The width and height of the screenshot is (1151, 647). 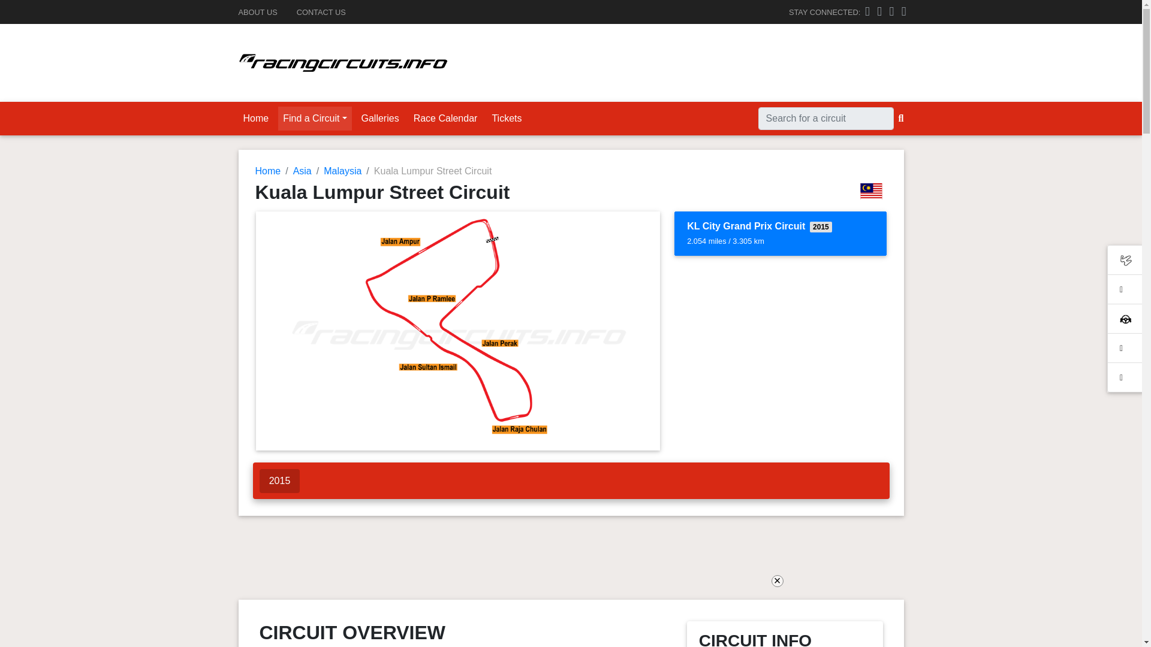 What do you see at coordinates (302, 170) in the screenshot?
I see `Asia` at bounding box center [302, 170].